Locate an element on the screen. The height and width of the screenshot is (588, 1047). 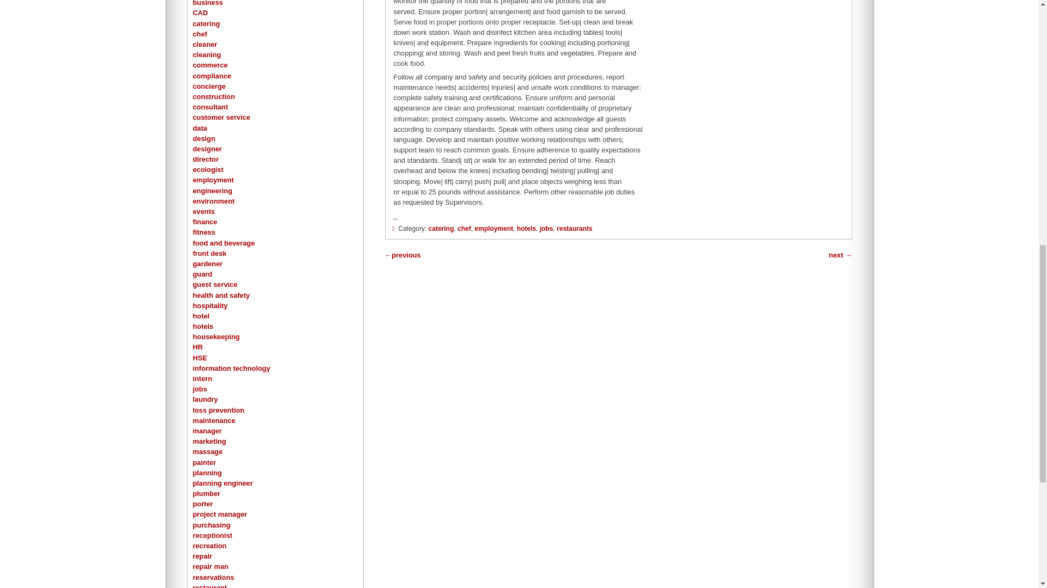
compliance is located at coordinates (212, 75).